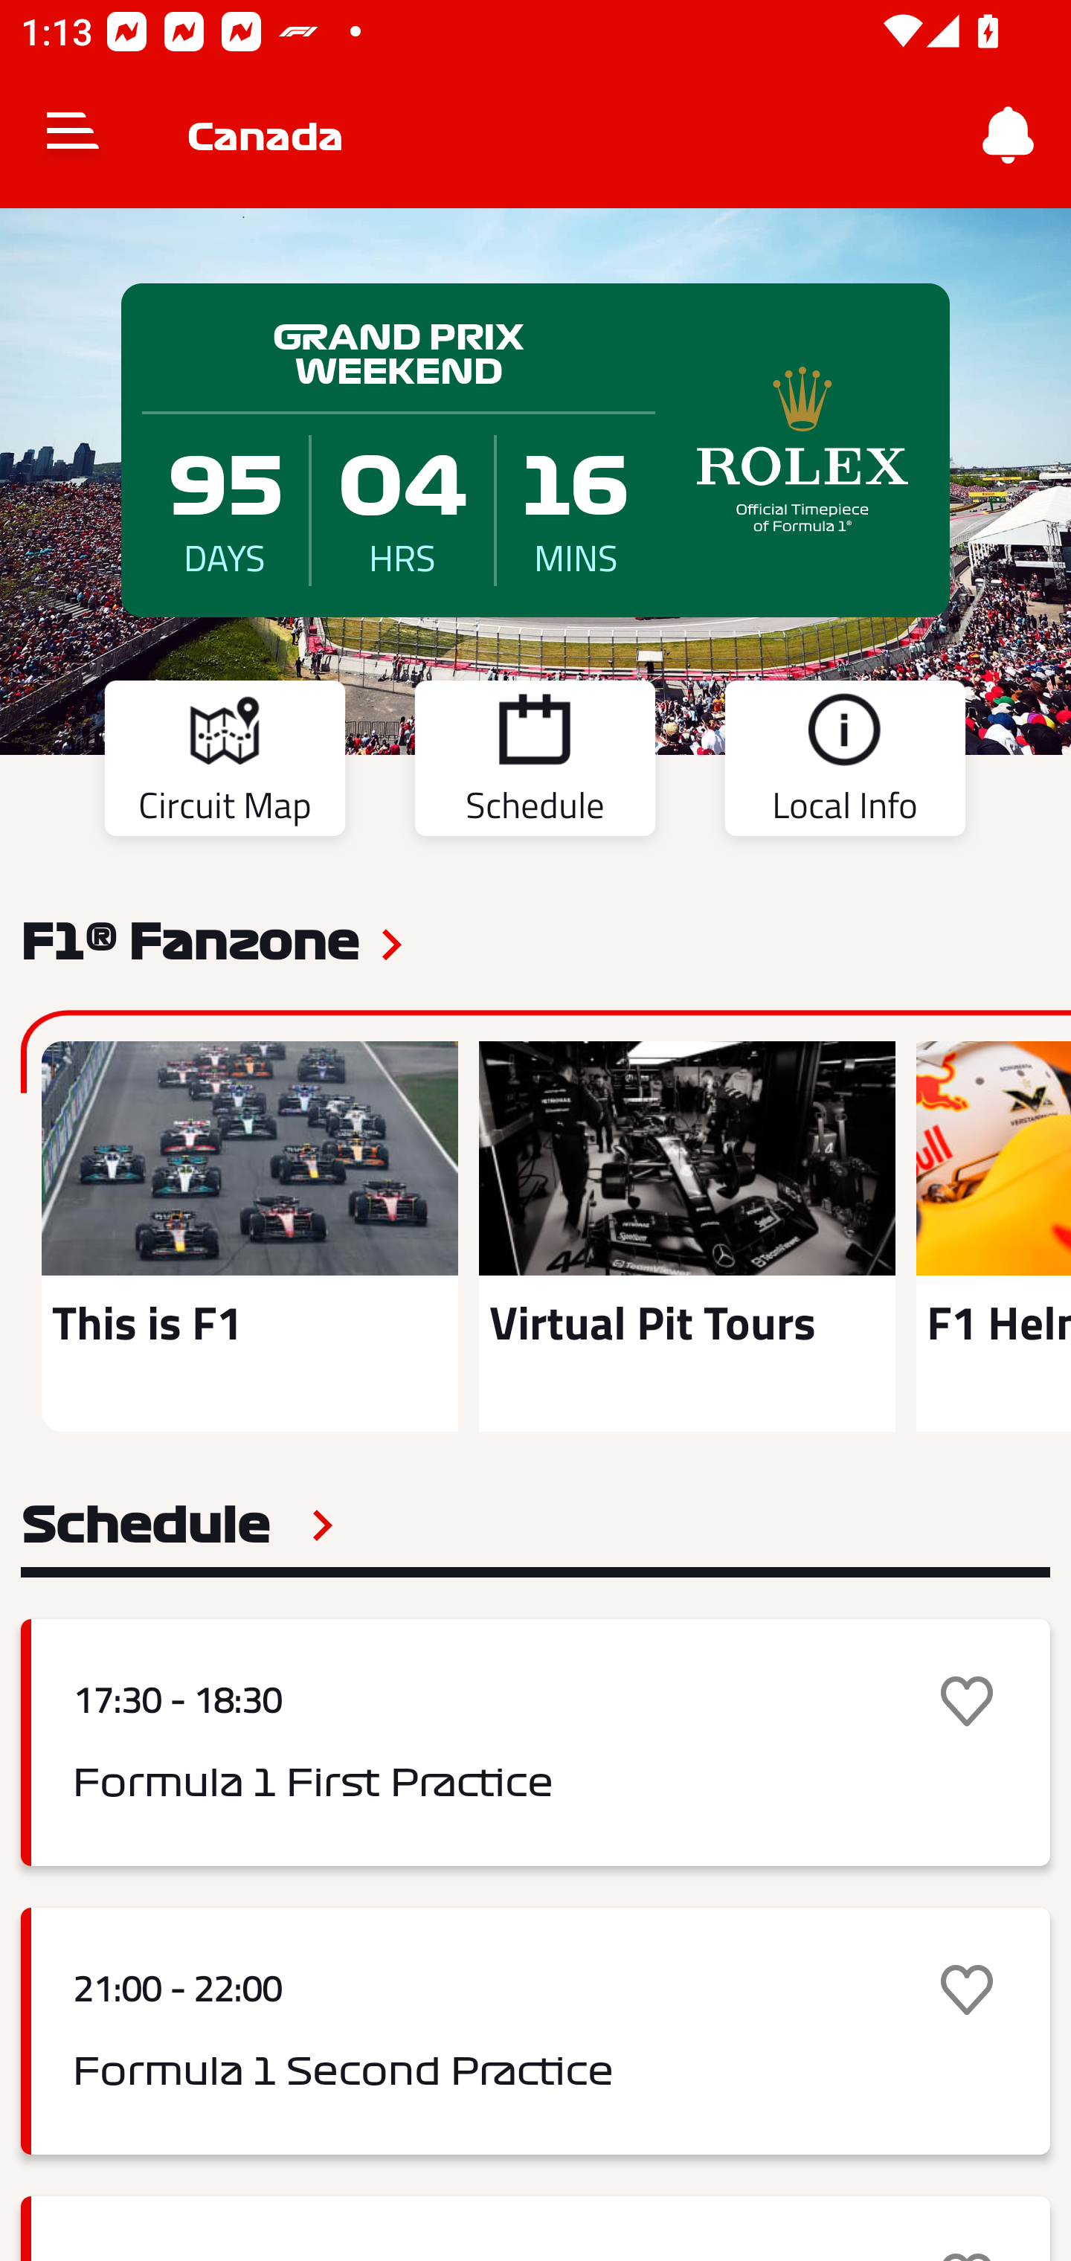 Image resolution: width=1071 pixels, height=2261 pixels. I want to click on Circuit Map, so click(225, 763).